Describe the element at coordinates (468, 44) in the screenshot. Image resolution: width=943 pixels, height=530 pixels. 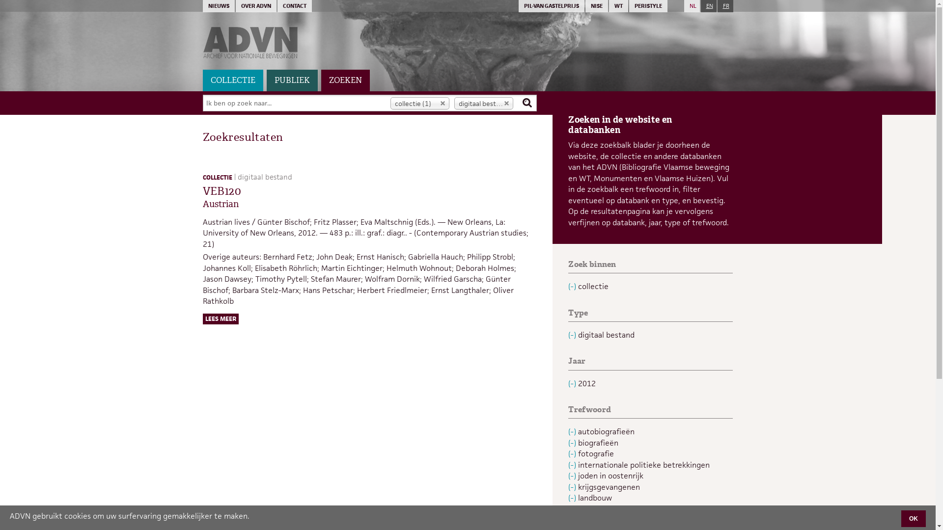
I see `Home` at that location.